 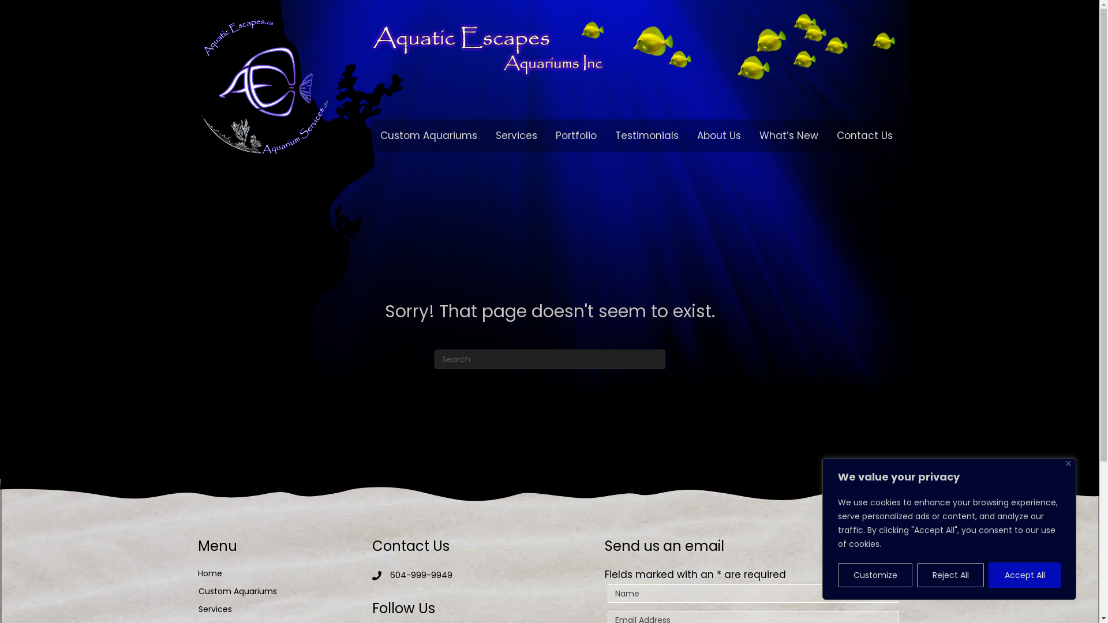 I want to click on Customize, so click(x=875, y=575).